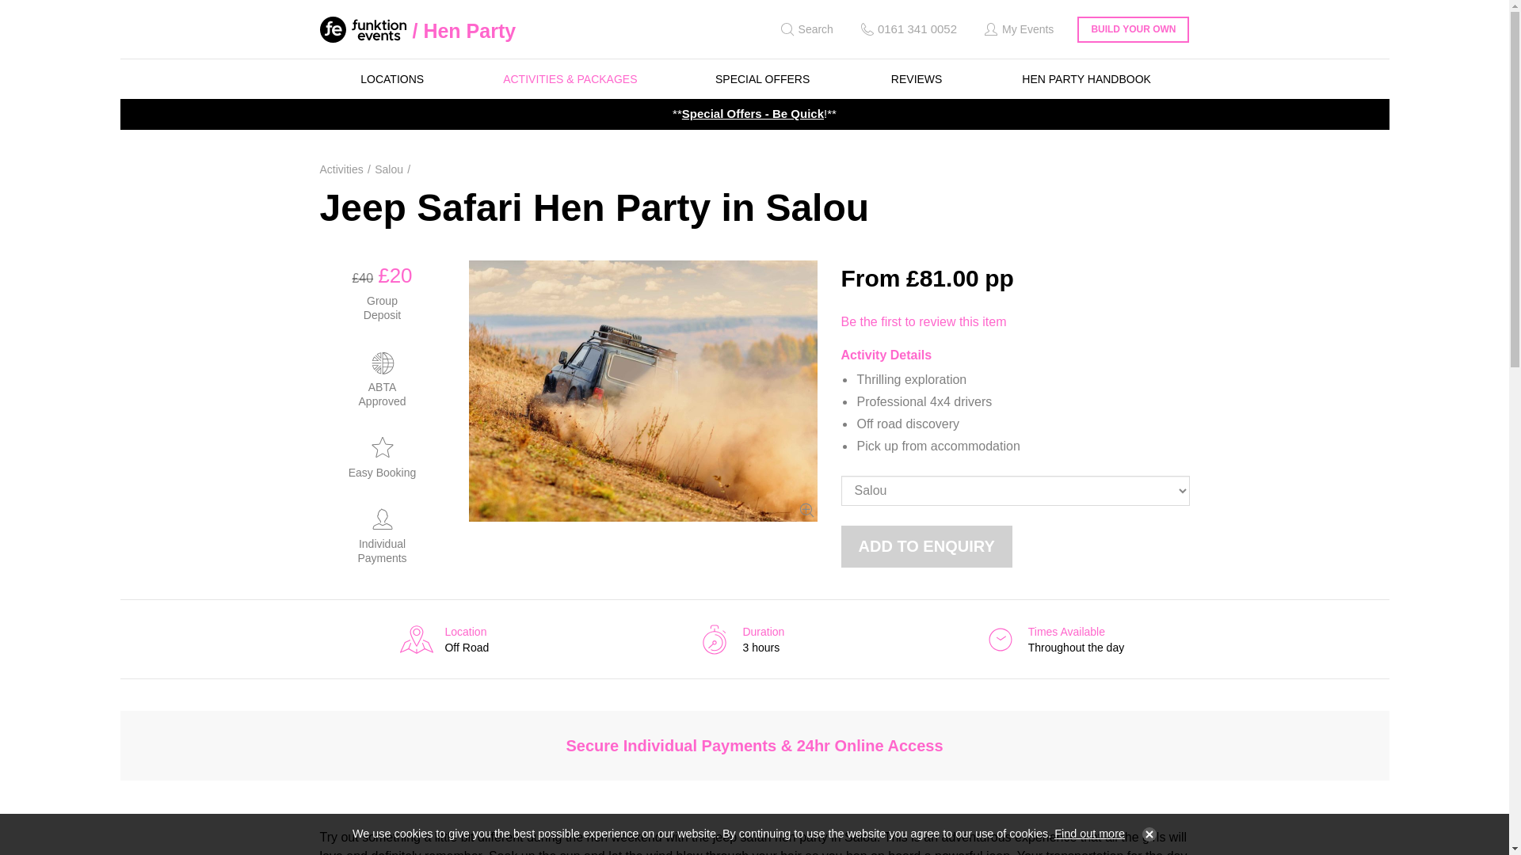 This screenshot has width=1521, height=855. Describe the element at coordinates (805, 29) in the screenshot. I see `Find event you are looking for` at that location.